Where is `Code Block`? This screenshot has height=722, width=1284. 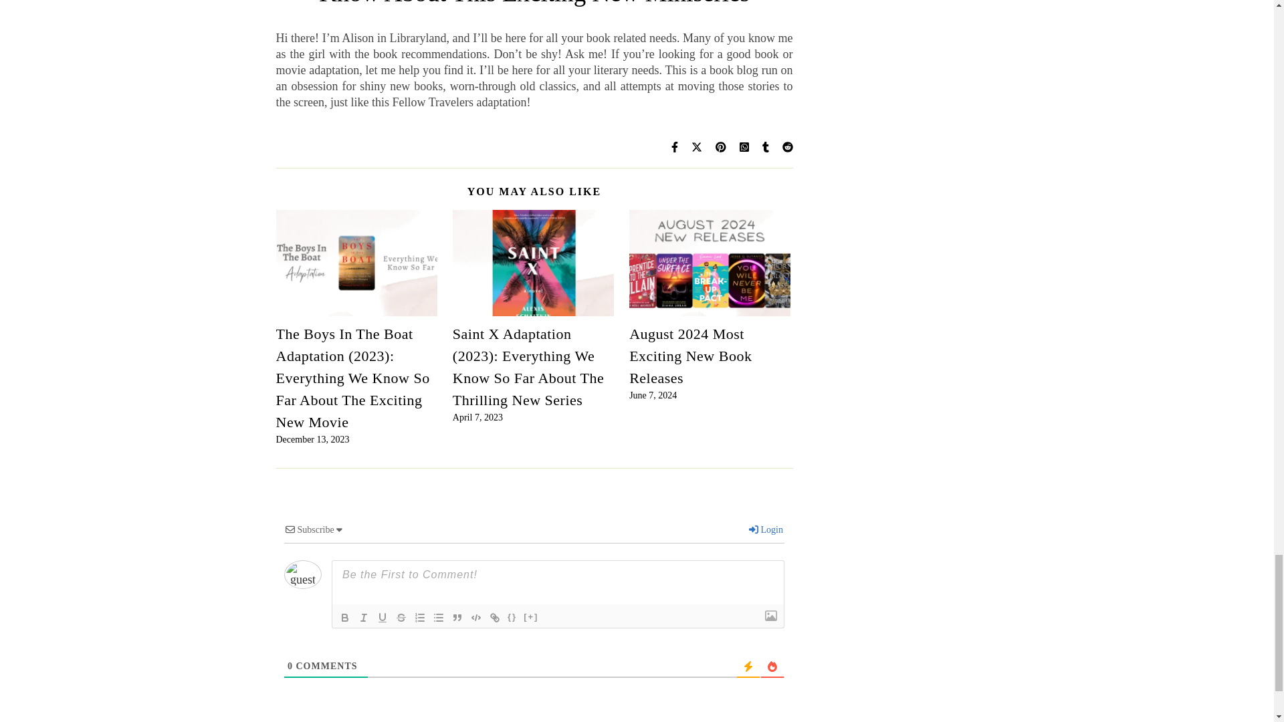
Code Block is located at coordinates (476, 618).